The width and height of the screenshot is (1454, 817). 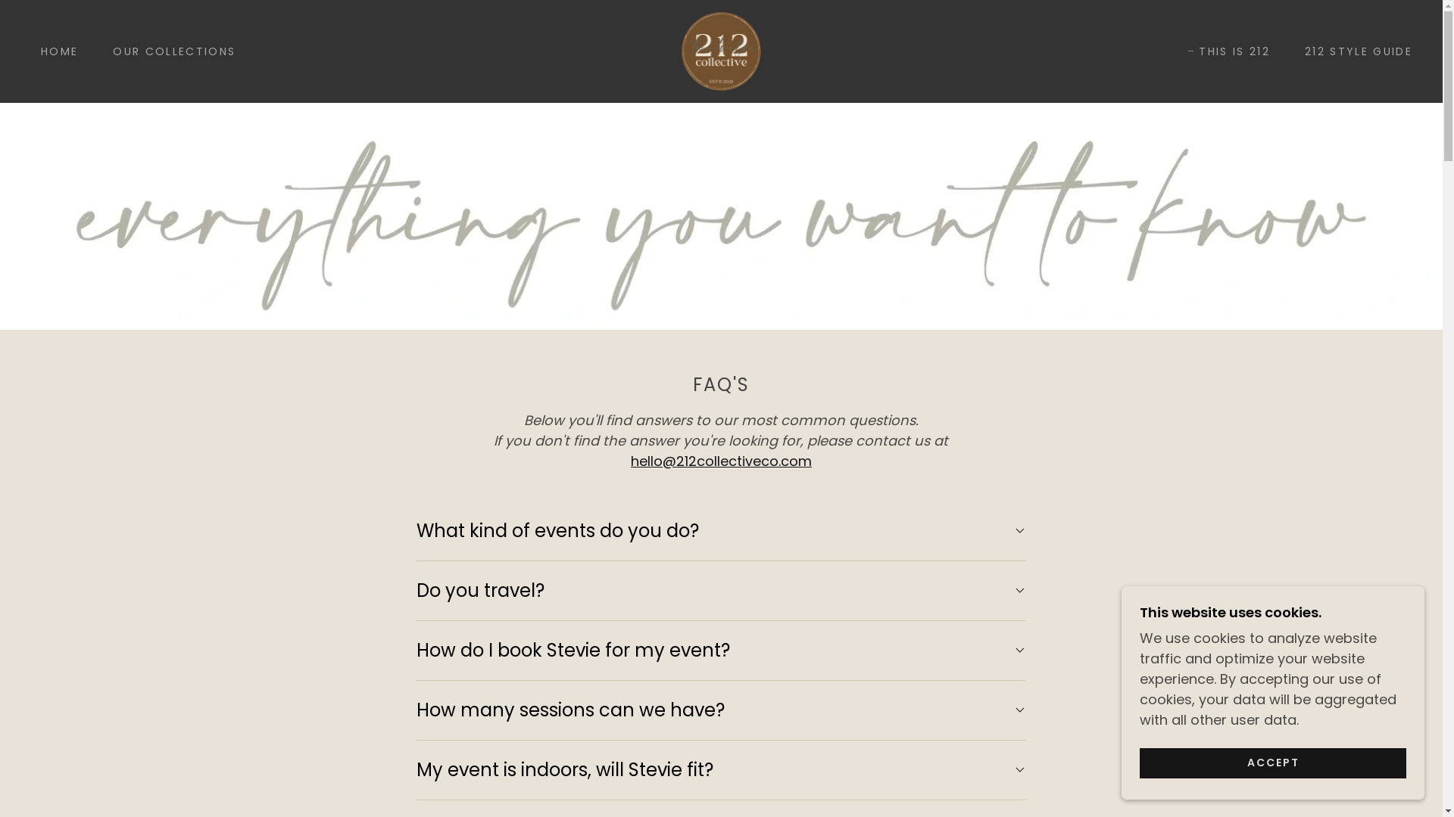 What do you see at coordinates (55, 51) in the screenshot?
I see `HOME` at bounding box center [55, 51].